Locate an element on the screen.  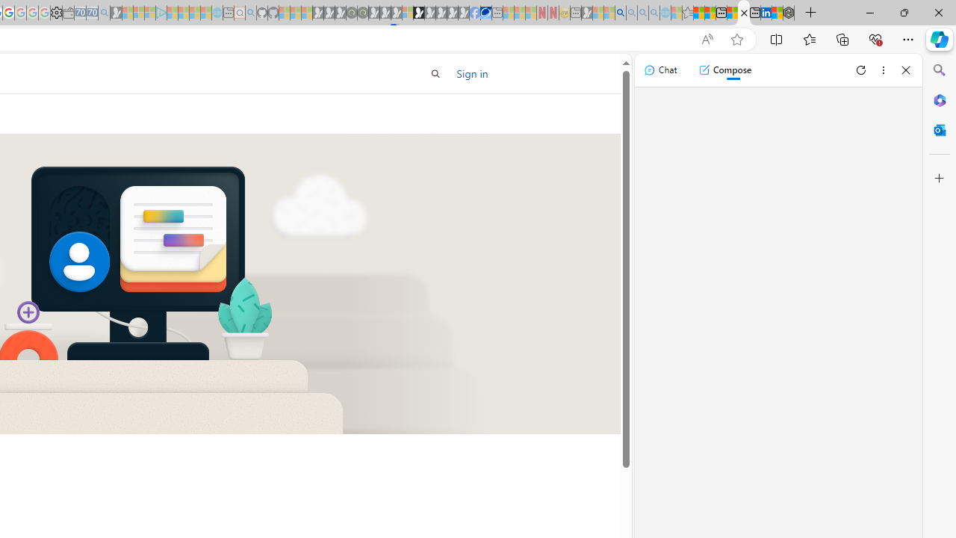
Future Focus Report 2024 - Sleeping is located at coordinates (362, 13).